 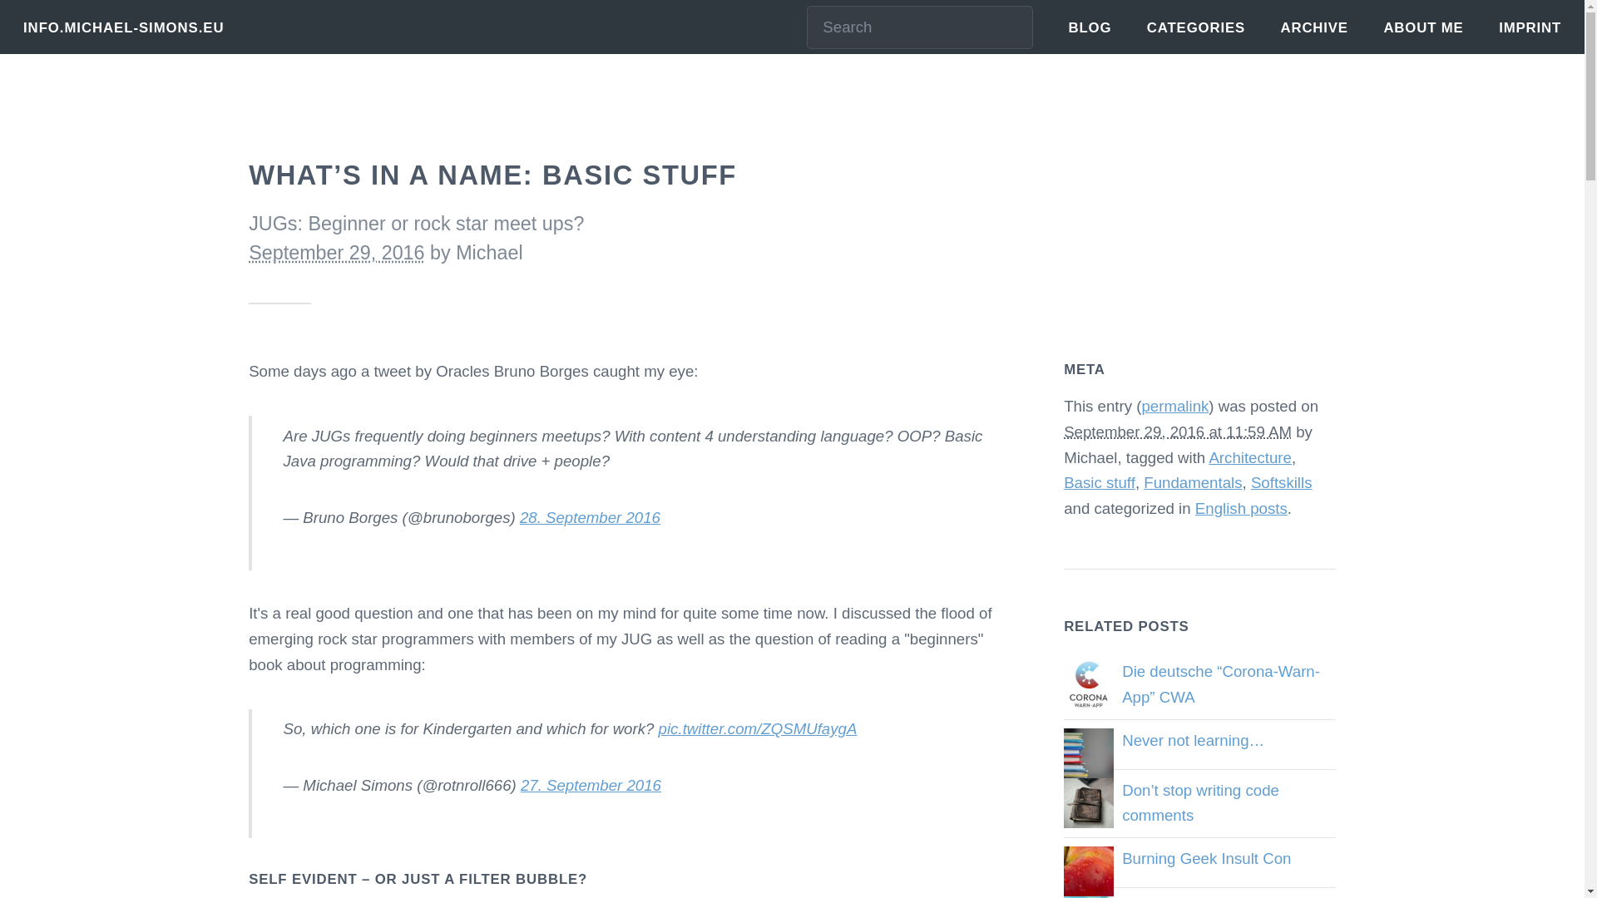 What do you see at coordinates (1090, 27) in the screenshot?
I see `BLOG` at bounding box center [1090, 27].